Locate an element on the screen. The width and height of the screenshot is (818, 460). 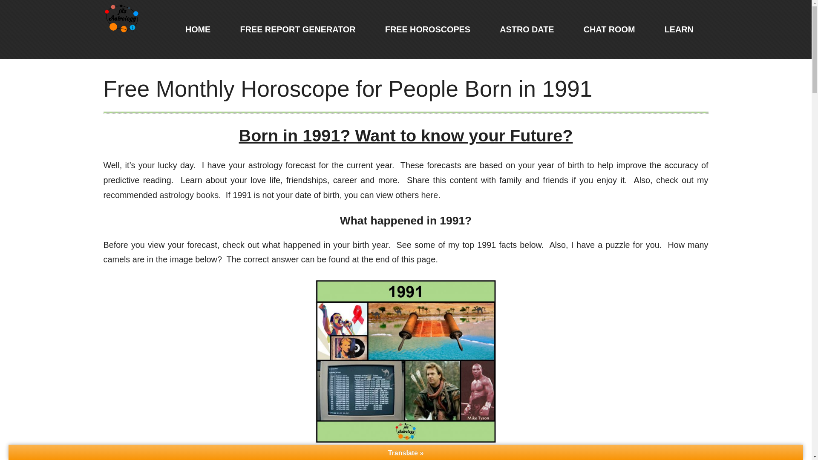
FREE REPORT GENERATOR is located at coordinates (298, 30).